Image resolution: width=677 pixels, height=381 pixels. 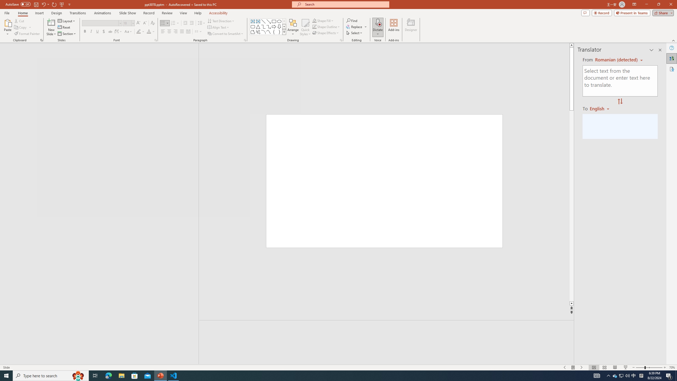 I want to click on Customize Quick Access Toolbar, so click(x=69, y=4).